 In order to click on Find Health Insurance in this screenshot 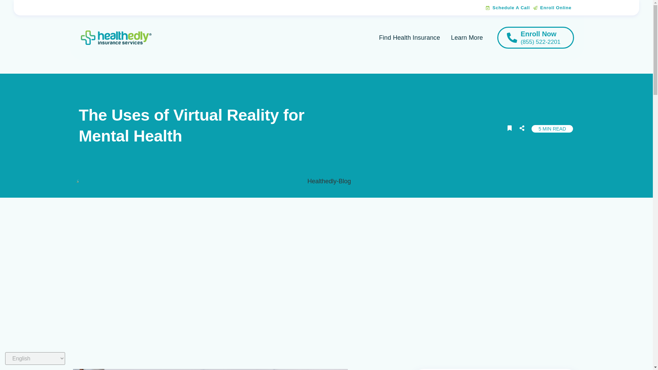, I will do `click(409, 38)`.